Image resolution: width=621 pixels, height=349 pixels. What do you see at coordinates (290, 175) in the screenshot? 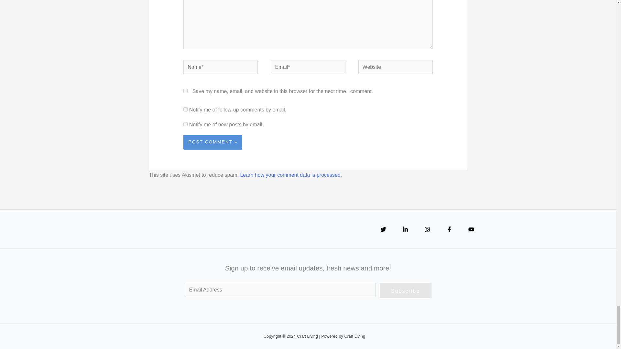
I see `Learn how your comment data is processed` at bounding box center [290, 175].